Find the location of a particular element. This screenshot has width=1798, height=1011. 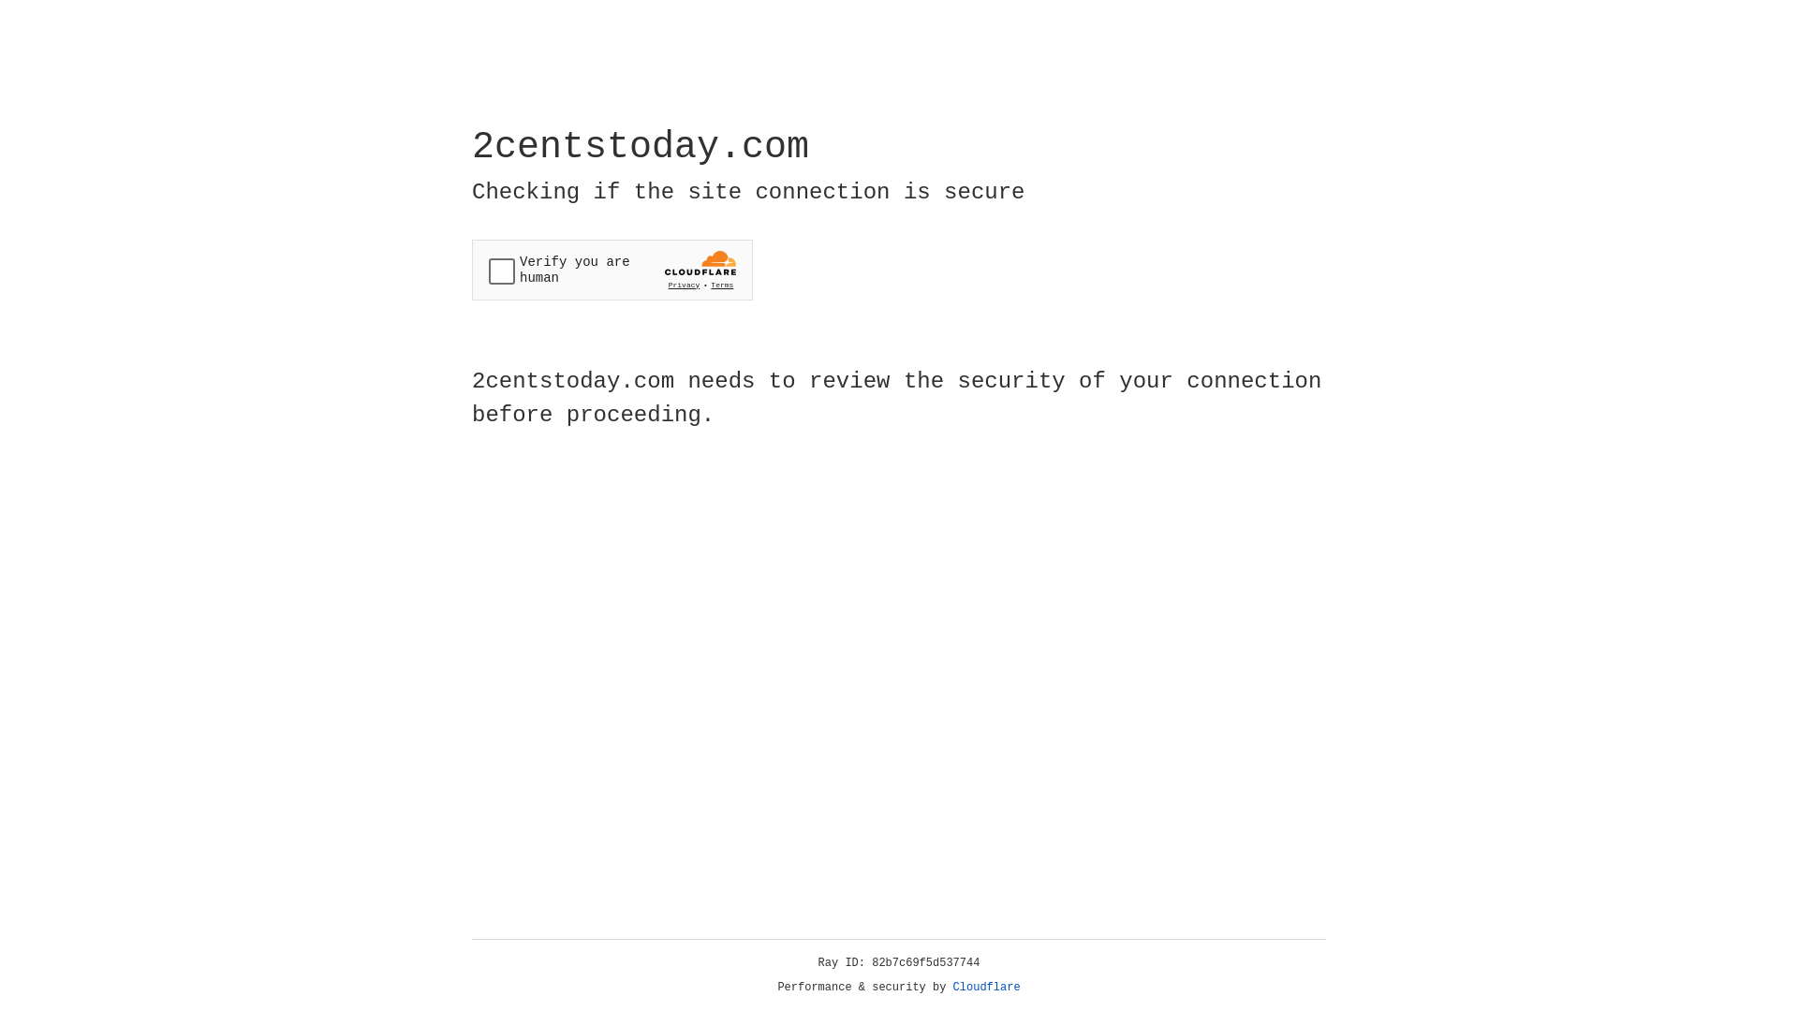

Widget containing a Cloudflare security challenge is located at coordinates (612, 270).